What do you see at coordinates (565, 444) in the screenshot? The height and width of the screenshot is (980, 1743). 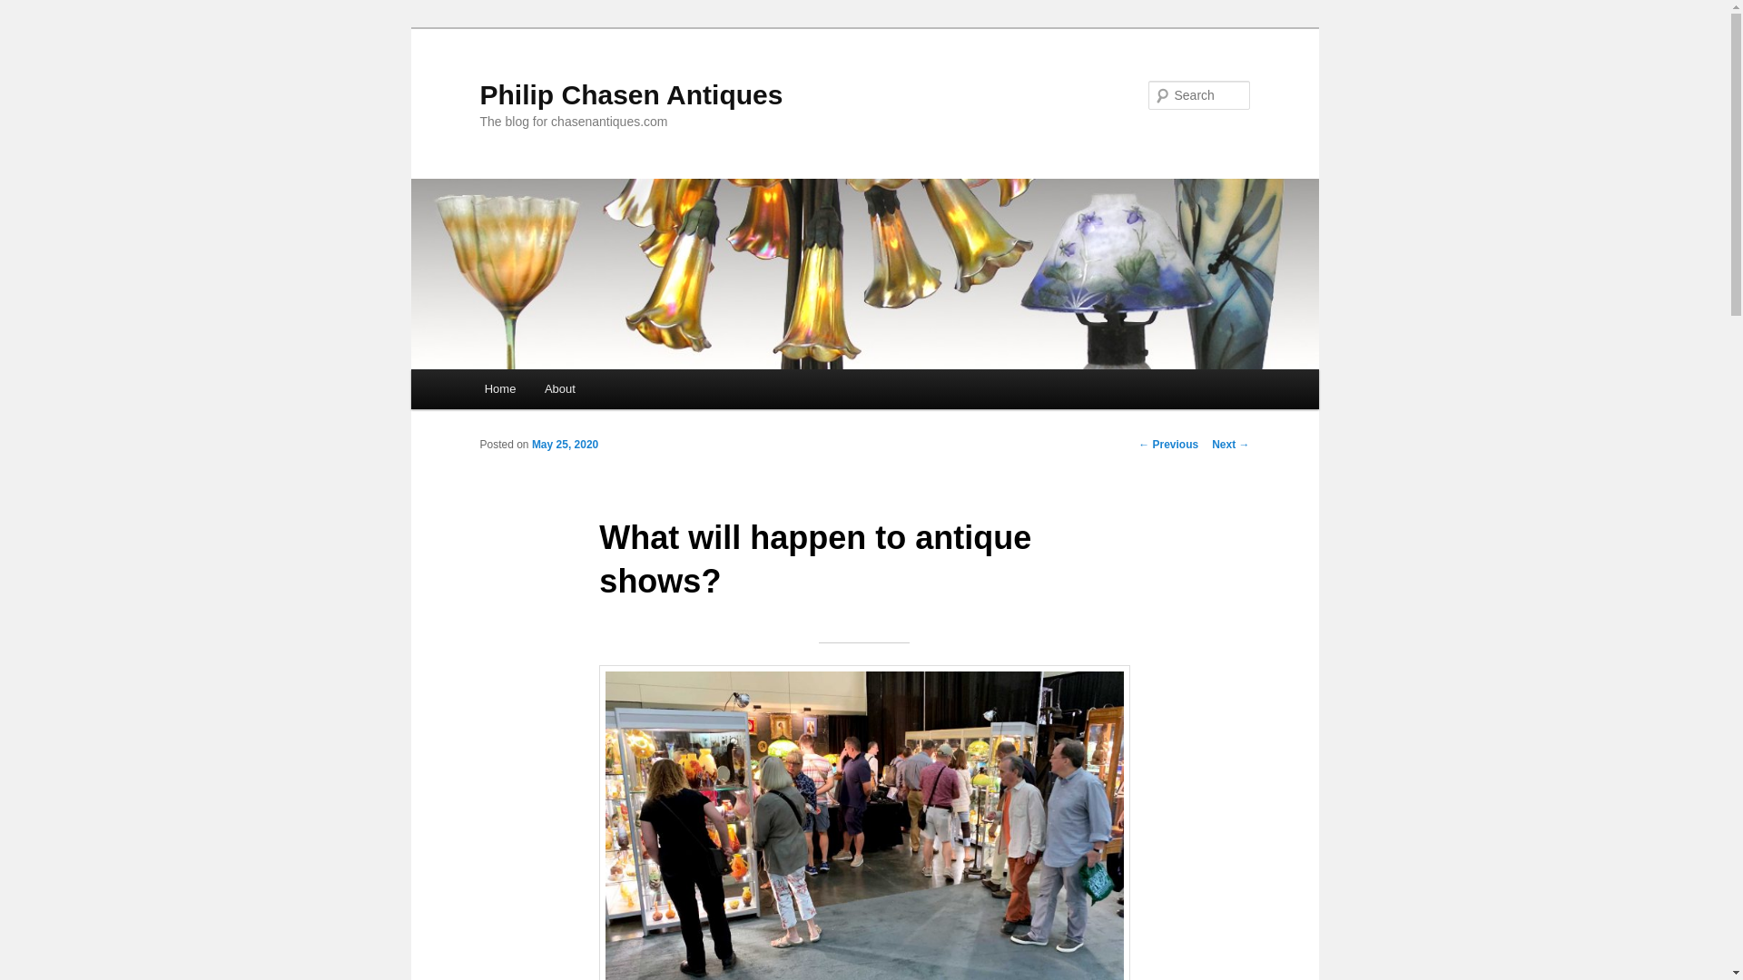 I see `3:00 AM` at bounding box center [565, 444].